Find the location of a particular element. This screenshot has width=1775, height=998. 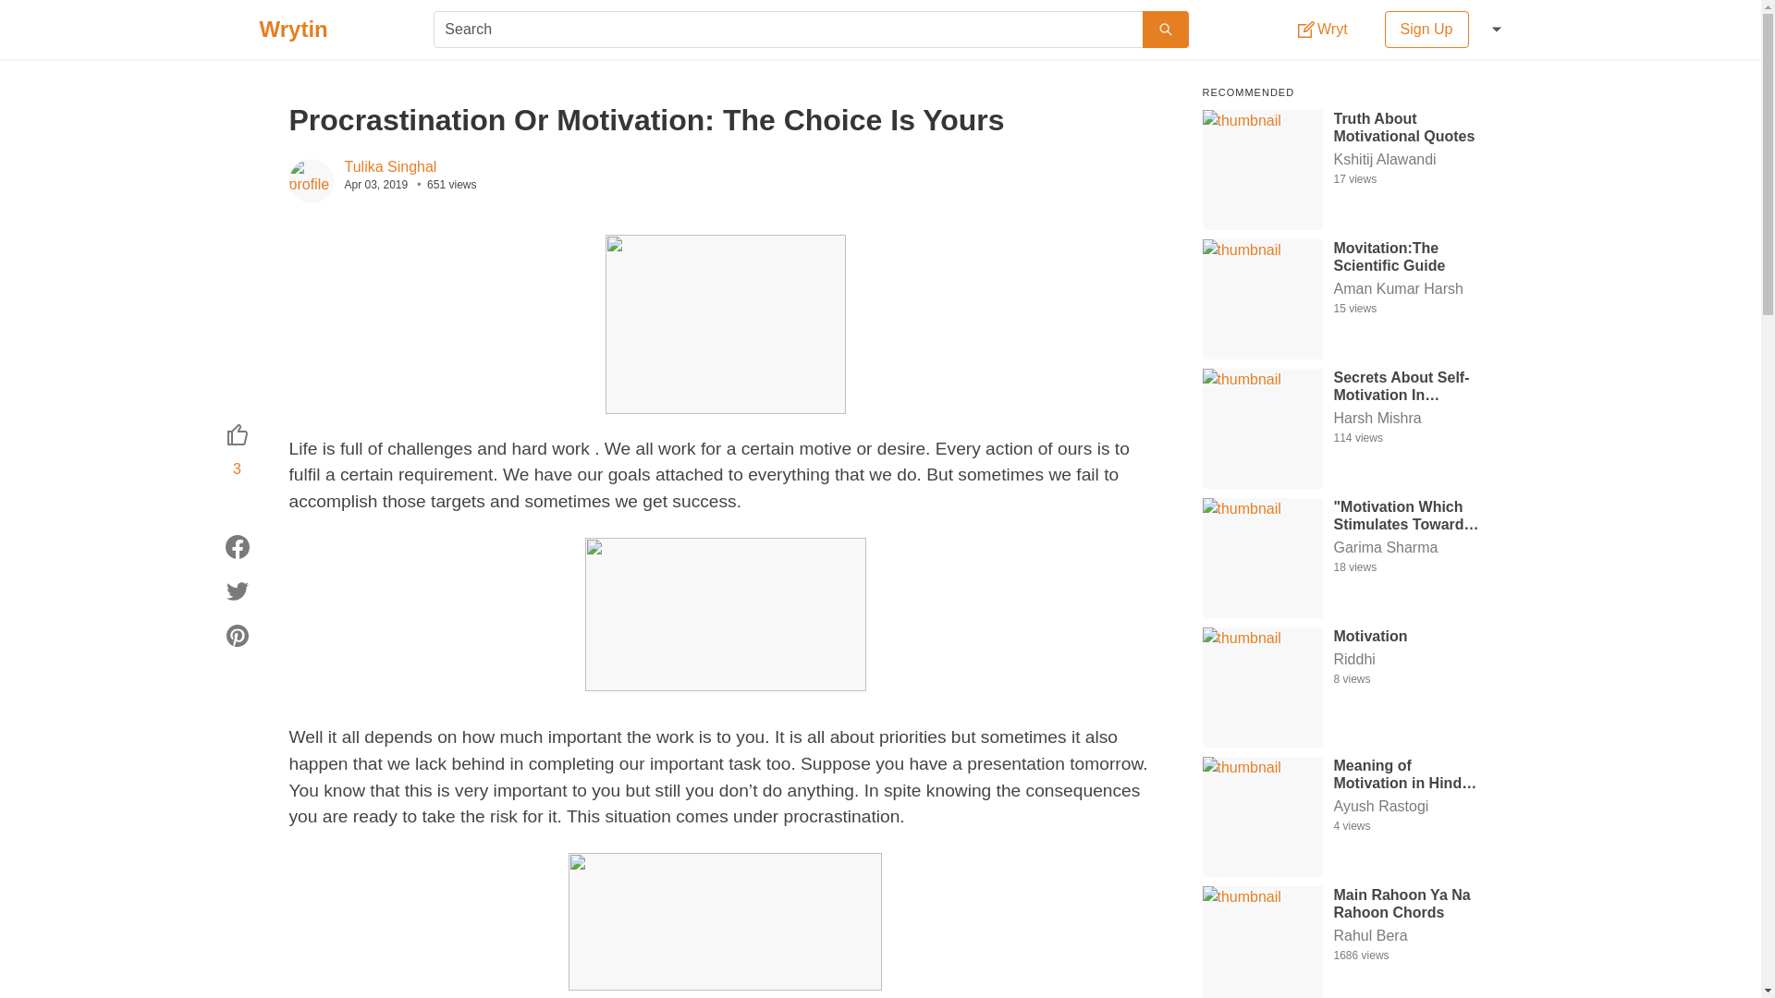

Aman Kumar Harsh is located at coordinates (1405, 289).